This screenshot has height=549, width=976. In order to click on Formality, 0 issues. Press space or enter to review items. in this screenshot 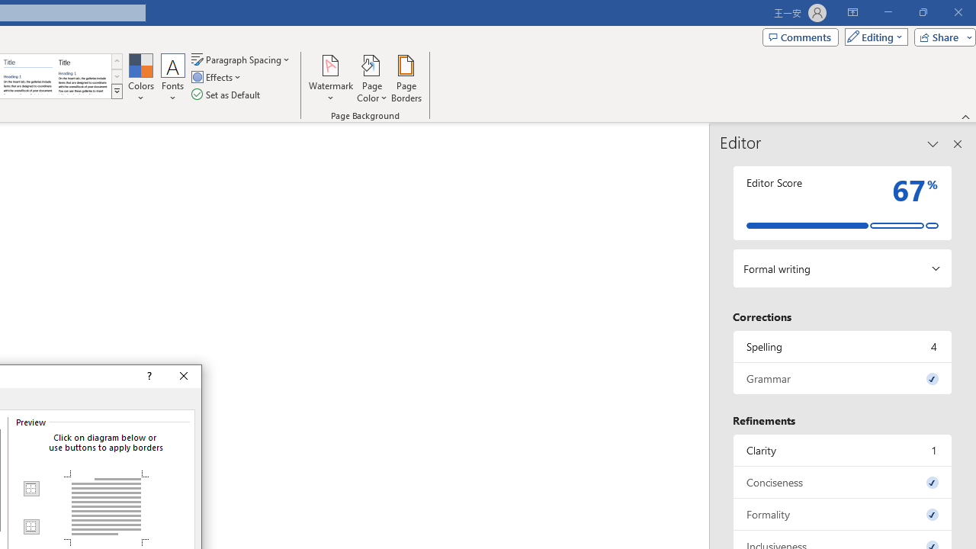, I will do `click(843, 514)`.